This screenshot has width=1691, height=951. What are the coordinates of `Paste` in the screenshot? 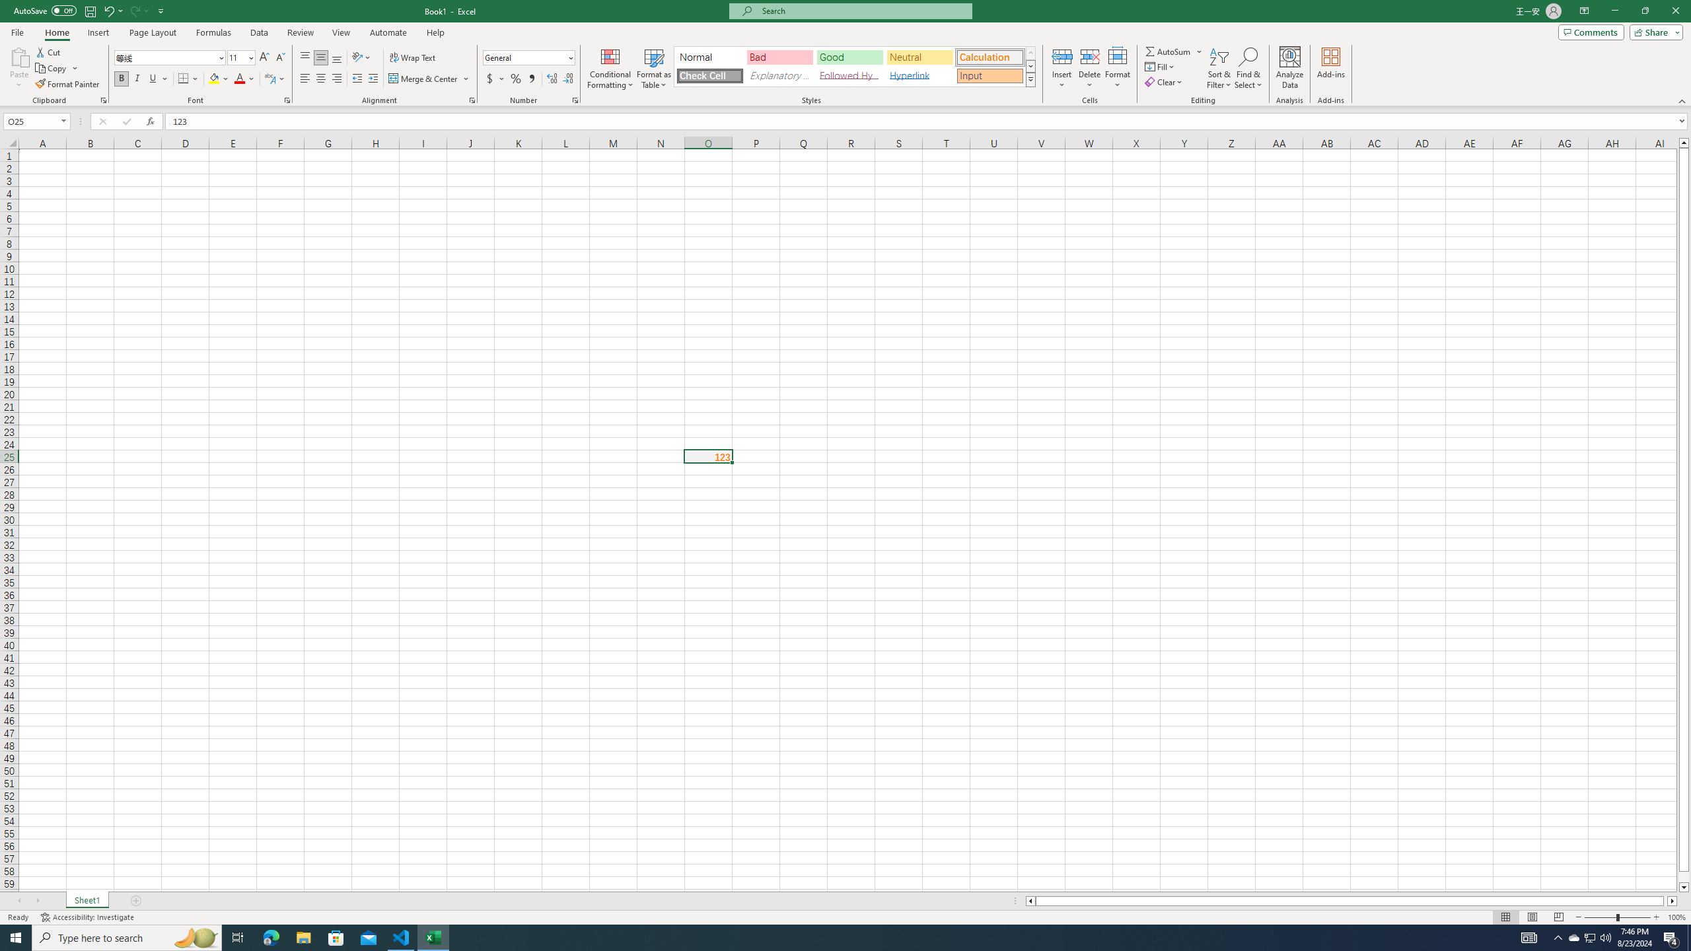 It's located at (19, 56).